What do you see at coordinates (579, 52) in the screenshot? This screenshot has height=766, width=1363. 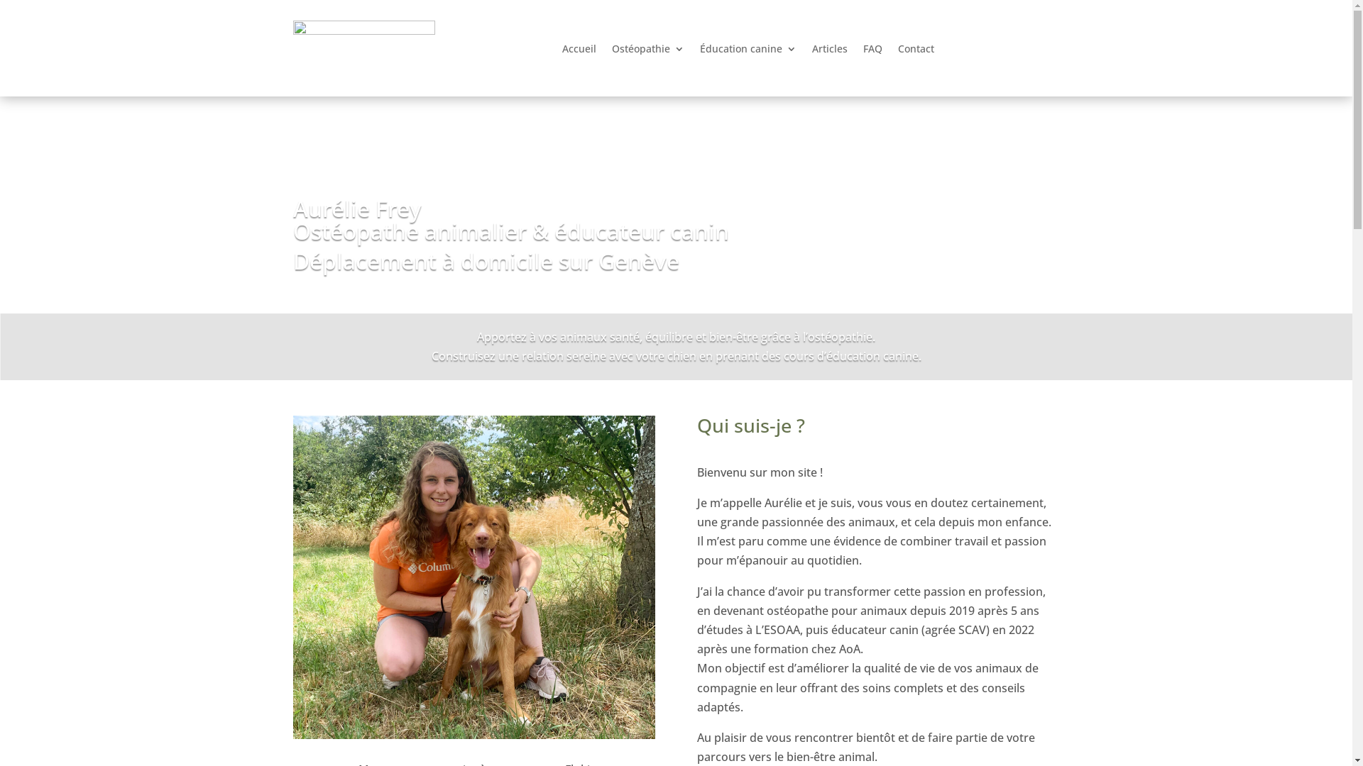 I see `Accueil` at bounding box center [579, 52].